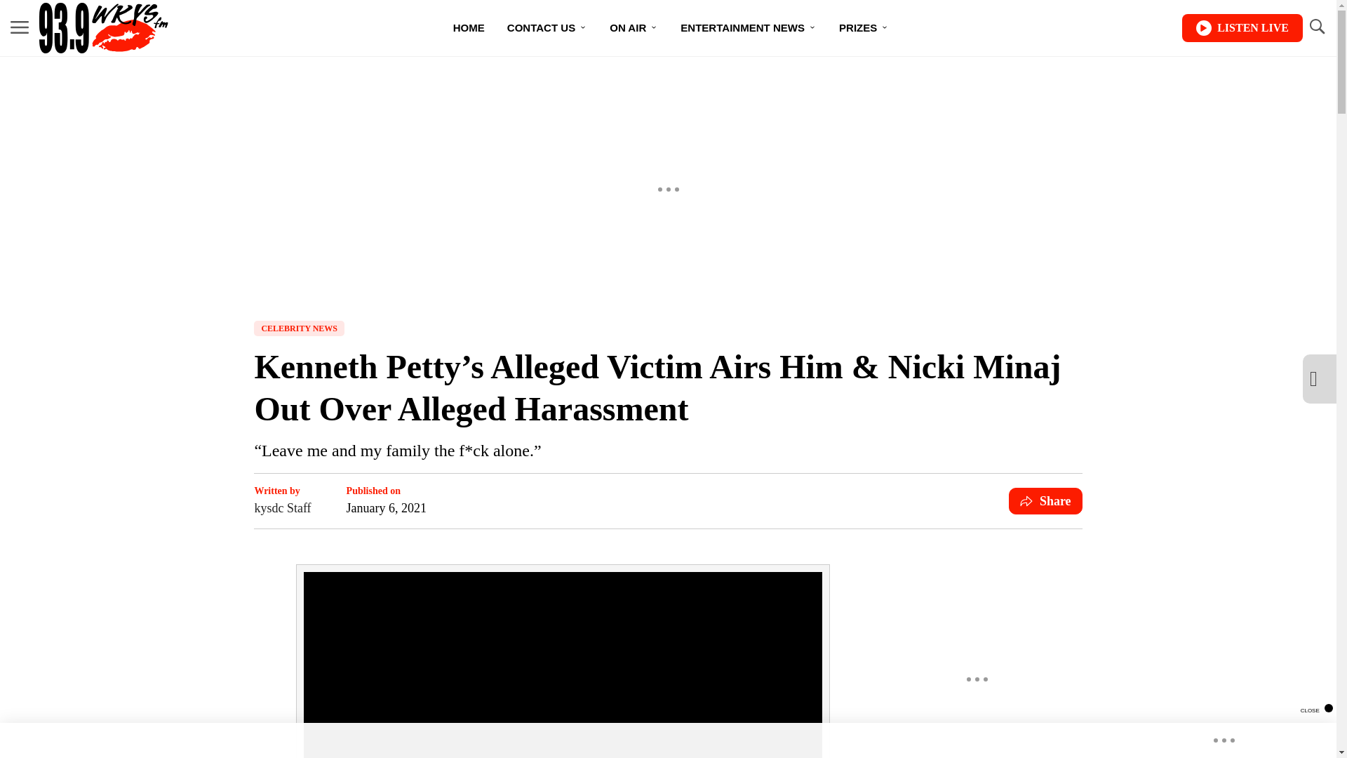 This screenshot has height=758, width=1347. I want to click on LISTEN LIVE, so click(1242, 28).